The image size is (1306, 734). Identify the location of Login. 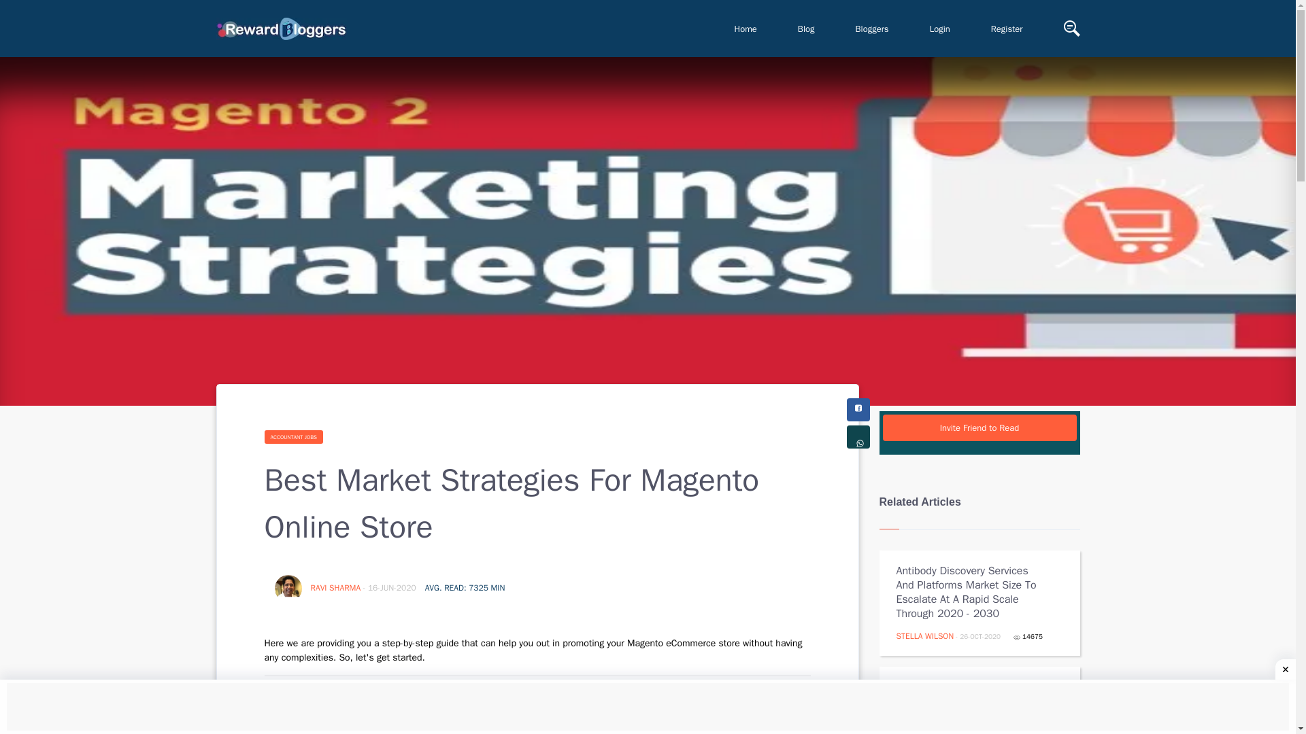
(939, 29).